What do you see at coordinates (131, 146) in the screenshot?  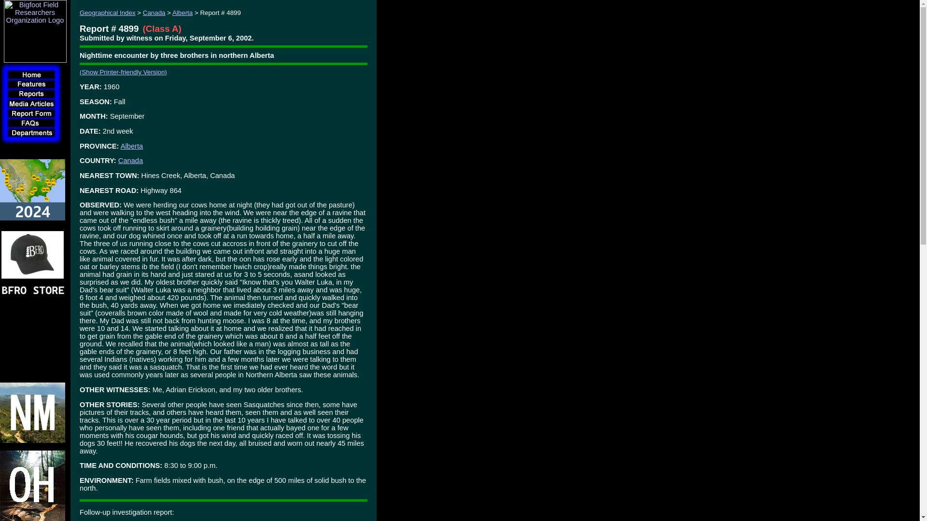 I see `Alberta` at bounding box center [131, 146].